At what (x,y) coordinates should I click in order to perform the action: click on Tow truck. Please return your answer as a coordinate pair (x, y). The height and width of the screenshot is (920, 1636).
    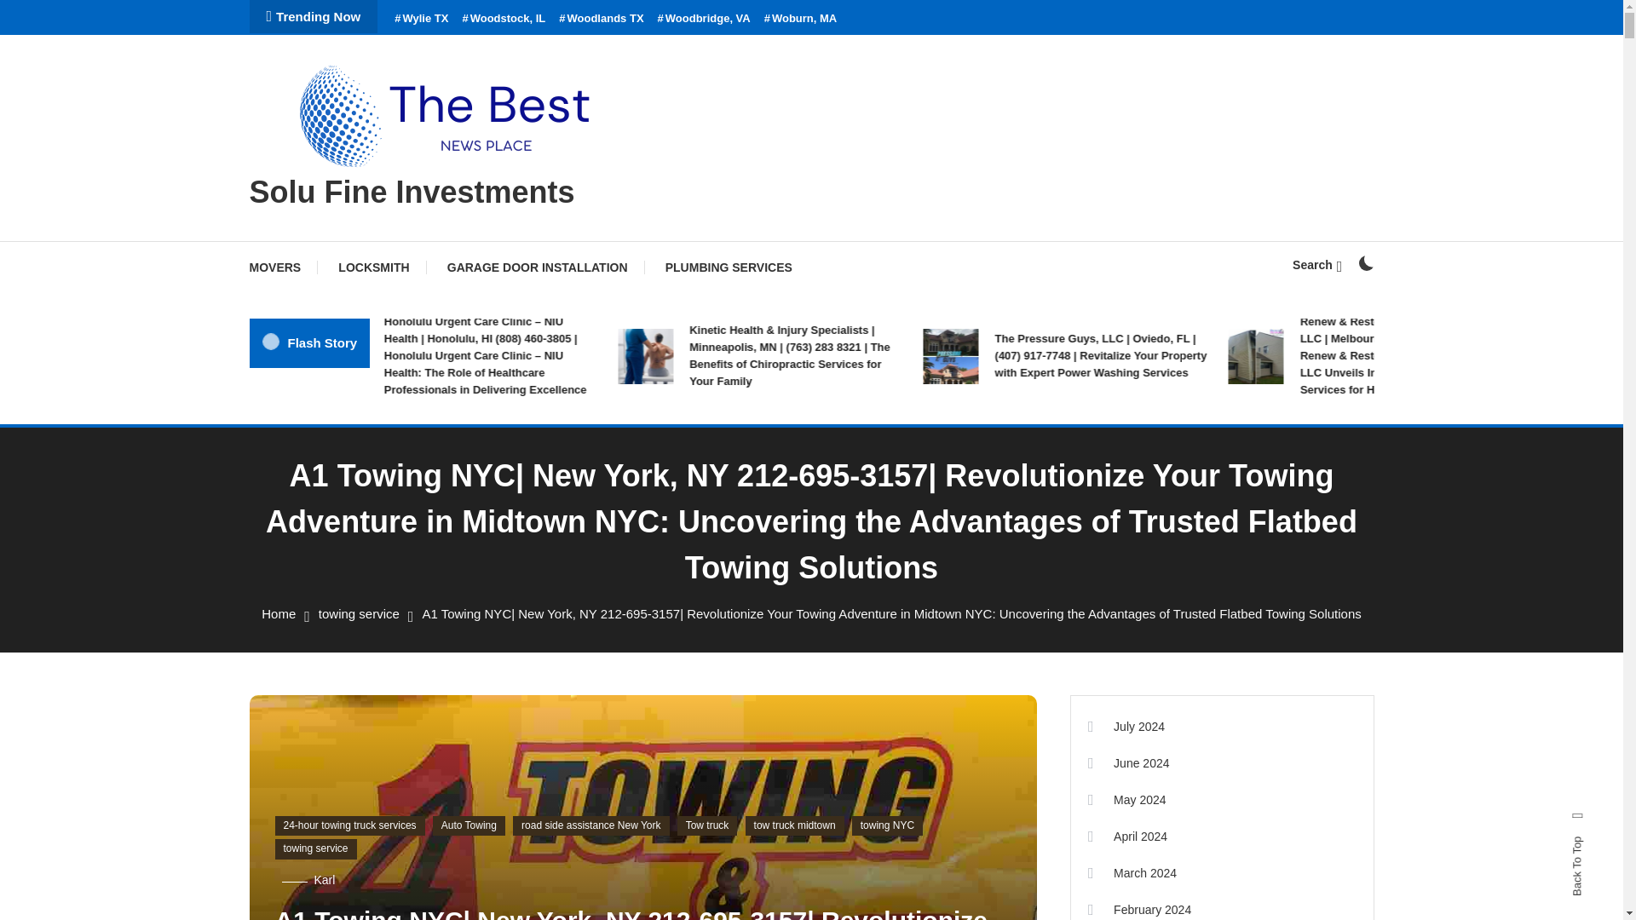
    Looking at the image, I should click on (707, 825).